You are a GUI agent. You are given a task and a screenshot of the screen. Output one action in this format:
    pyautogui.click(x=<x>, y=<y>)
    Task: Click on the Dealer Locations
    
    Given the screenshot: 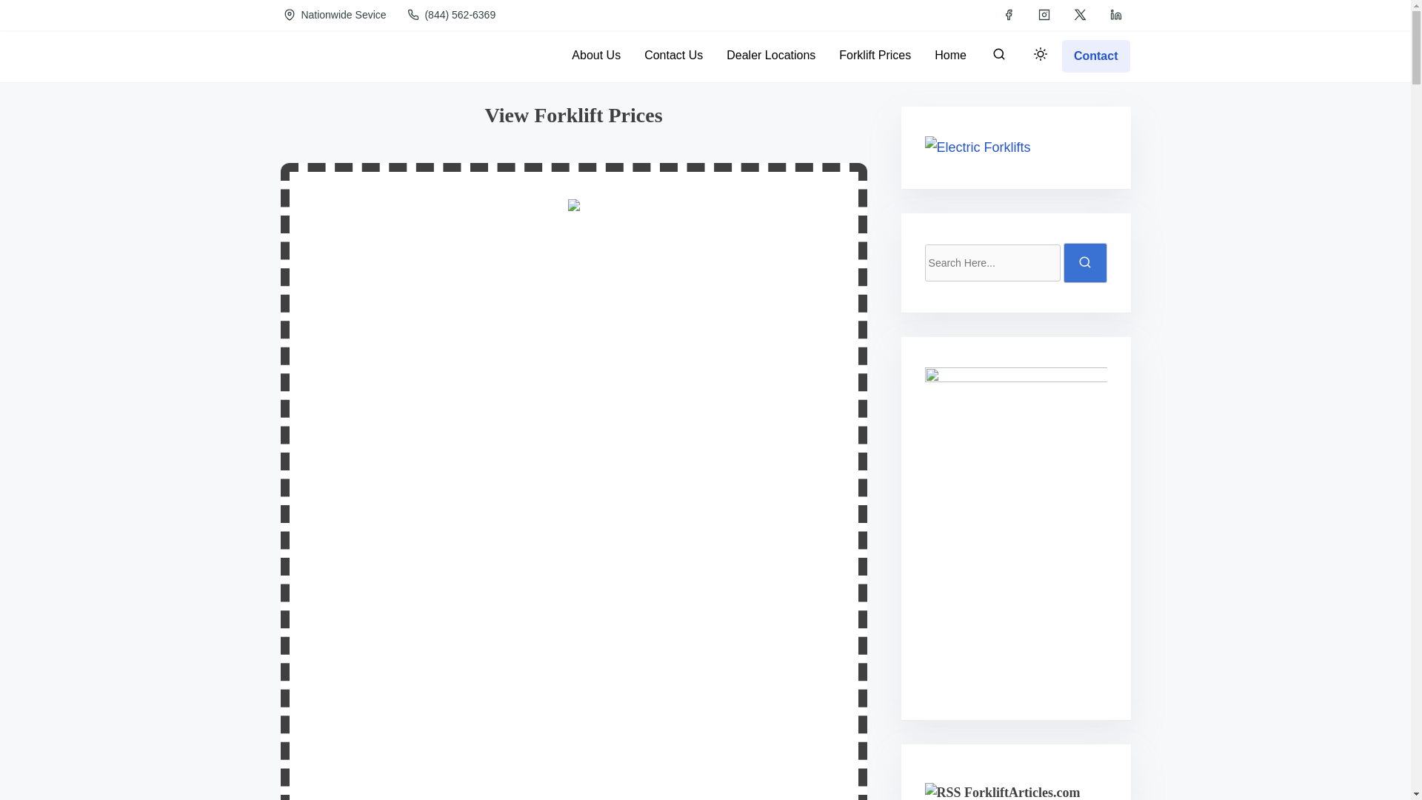 What is the action you would take?
    pyautogui.click(x=771, y=55)
    